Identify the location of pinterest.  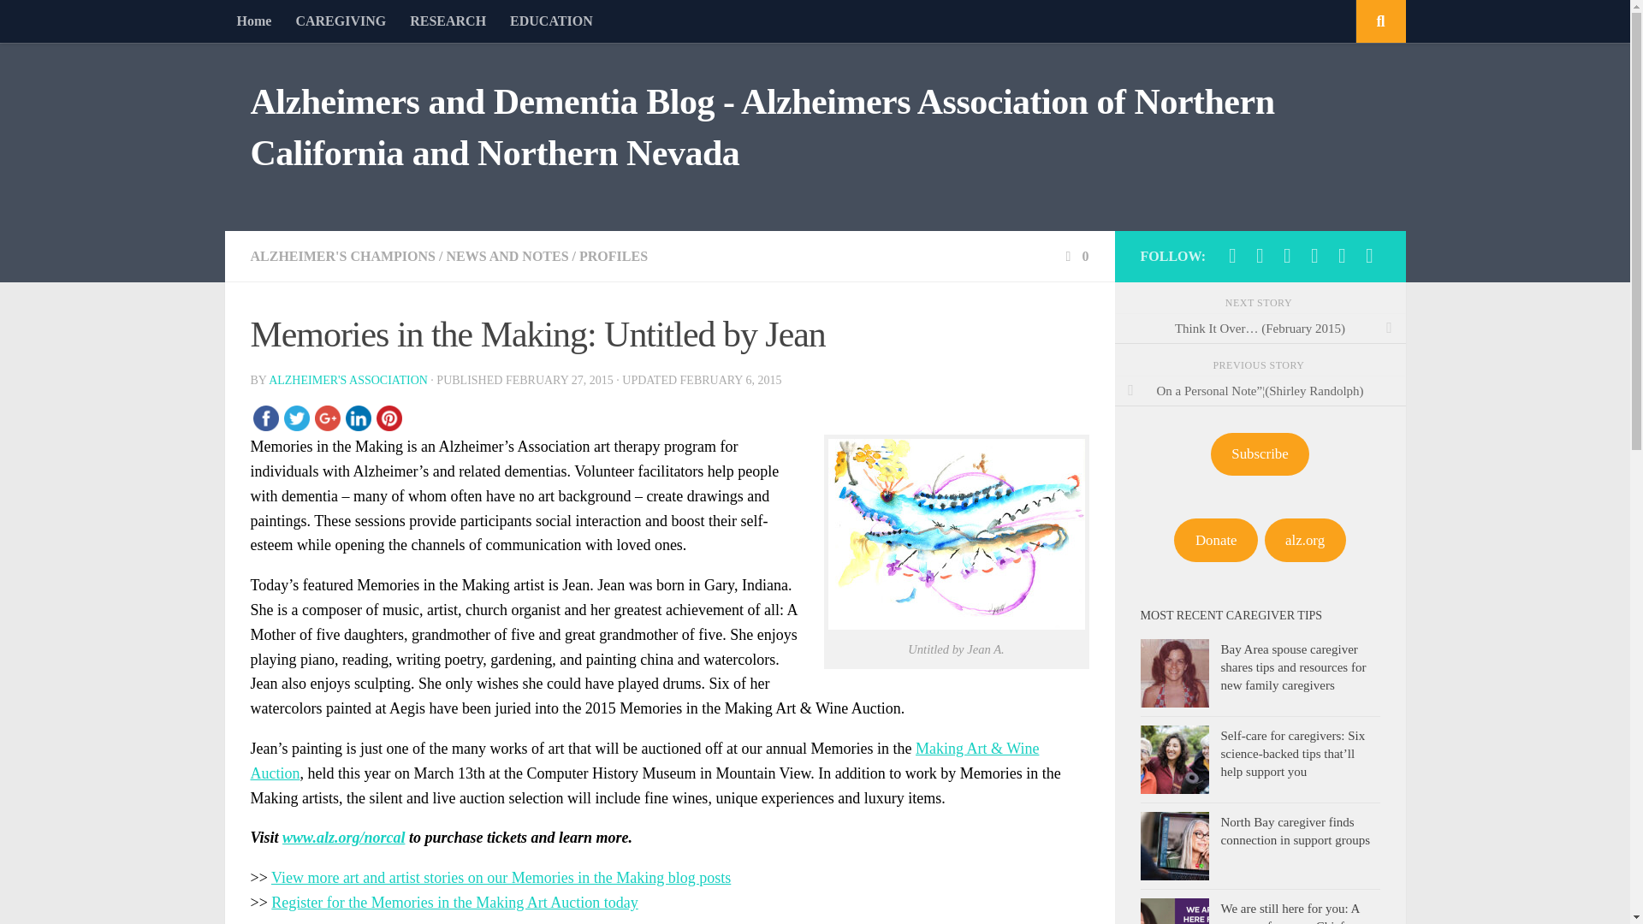
(389, 418).